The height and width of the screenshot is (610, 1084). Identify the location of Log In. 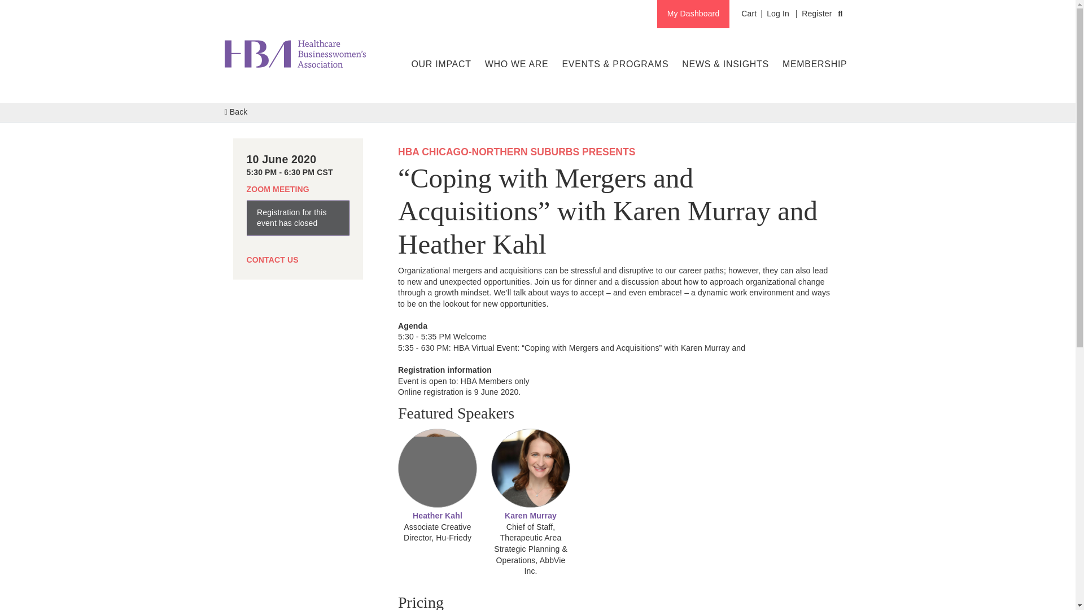
(777, 14).